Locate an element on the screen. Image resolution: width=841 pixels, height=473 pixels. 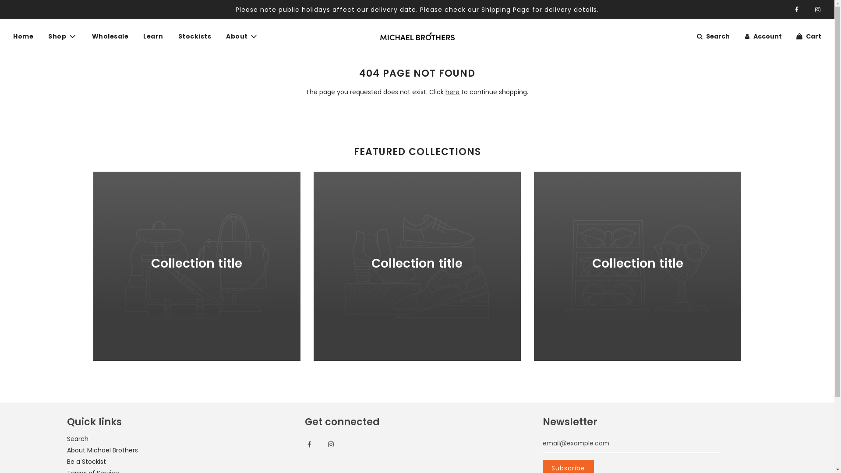
Account is located at coordinates (763, 36).